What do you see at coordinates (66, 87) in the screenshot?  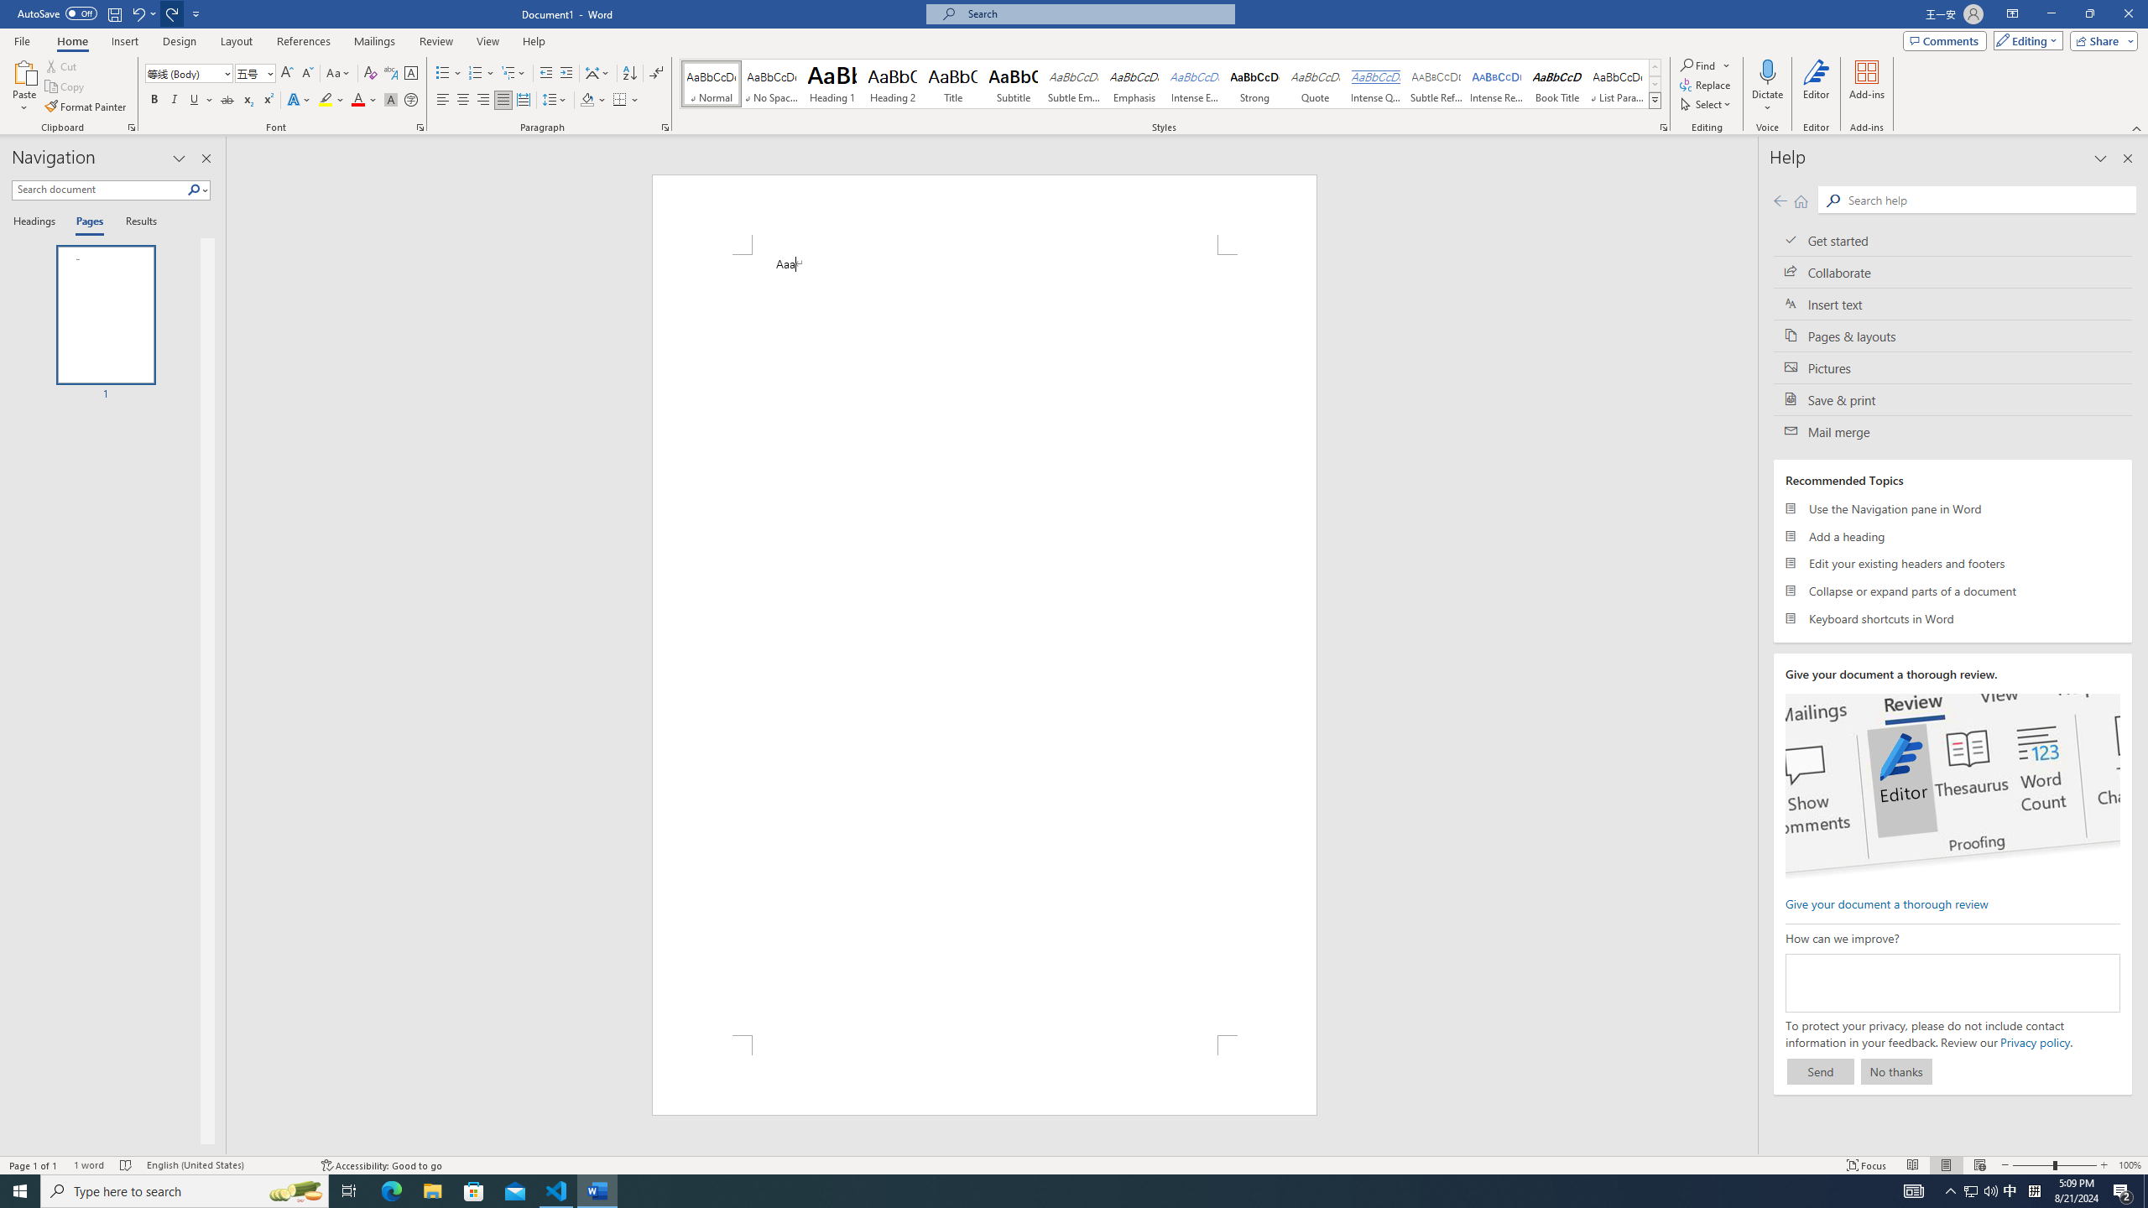 I see `Copy` at bounding box center [66, 87].